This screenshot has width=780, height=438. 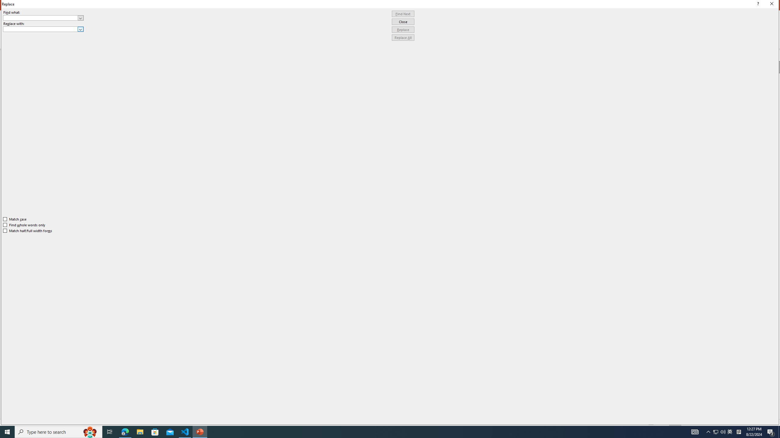 What do you see at coordinates (403, 30) in the screenshot?
I see `Replace` at bounding box center [403, 30].